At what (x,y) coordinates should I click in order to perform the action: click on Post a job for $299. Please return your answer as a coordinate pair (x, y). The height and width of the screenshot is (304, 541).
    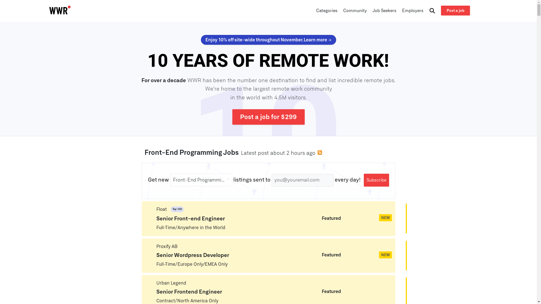
    Looking at the image, I should click on (268, 117).